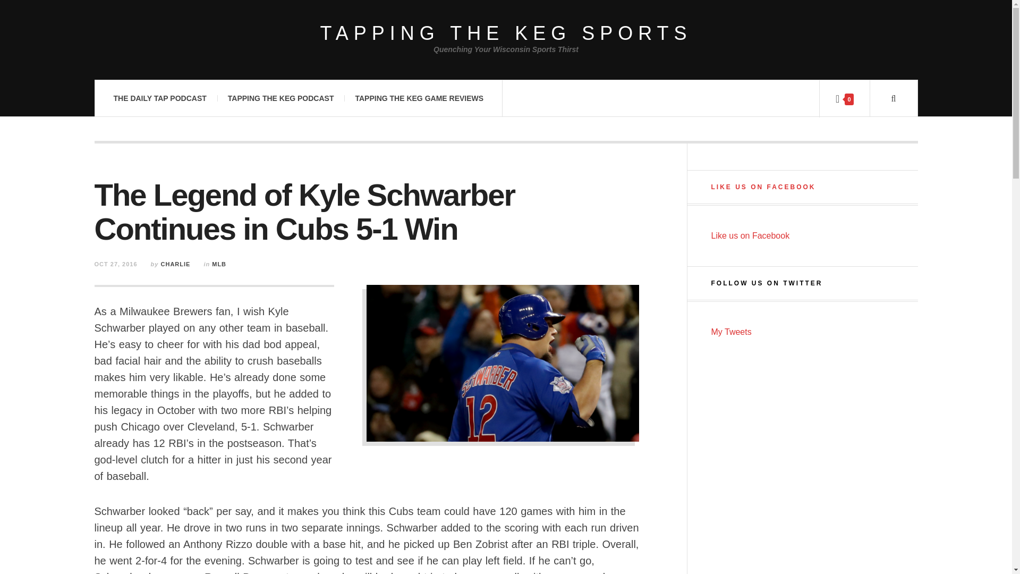 The height and width of the screenshot is (574, 1020). Describe the element at coordinates (750, 236) in the screenshot. I see `Like us on Facebook` at that location.